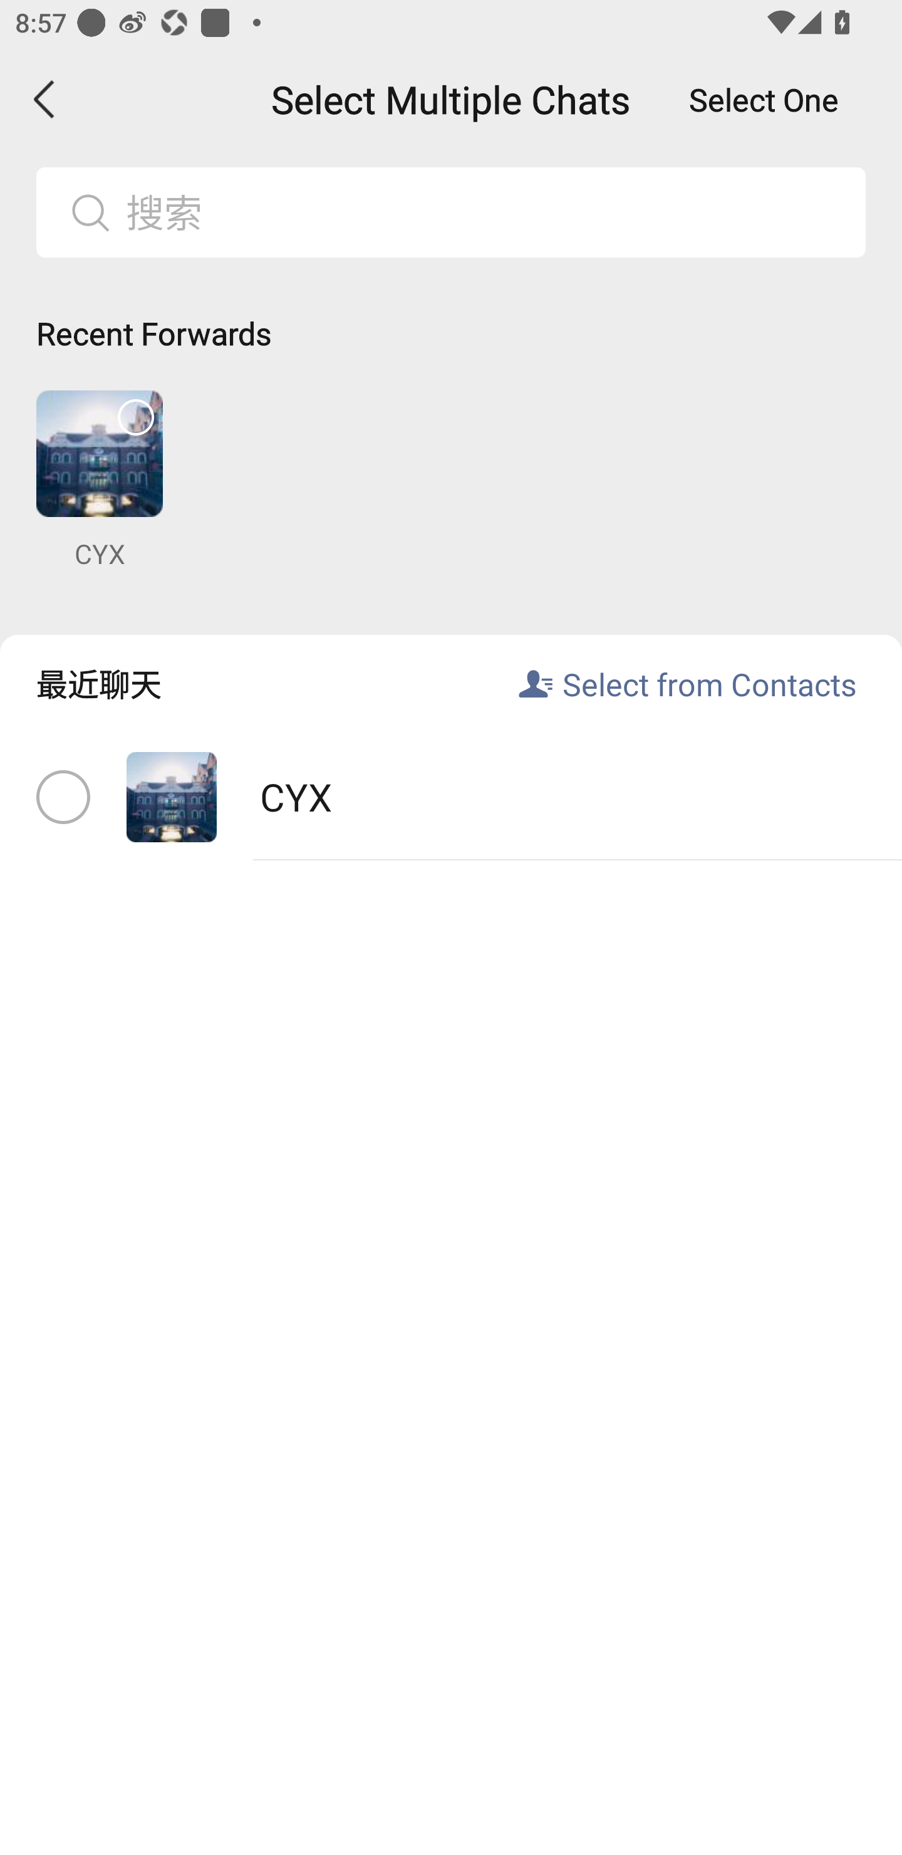 This screenshot has width=902, height=1855. What do you see at coordinates (45, 99) in the screenshot?
I see `返回` at bounding box center [45, 99].